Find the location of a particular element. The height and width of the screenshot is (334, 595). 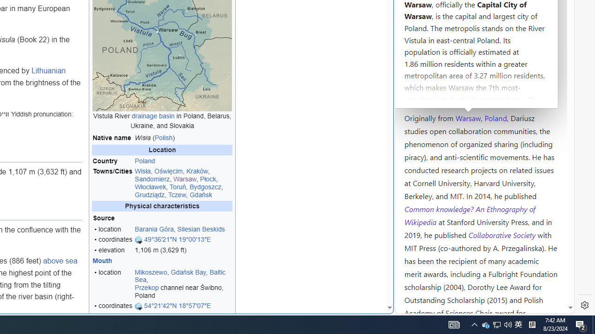

Show location on an interactive map is located at coordinates (139, 306).